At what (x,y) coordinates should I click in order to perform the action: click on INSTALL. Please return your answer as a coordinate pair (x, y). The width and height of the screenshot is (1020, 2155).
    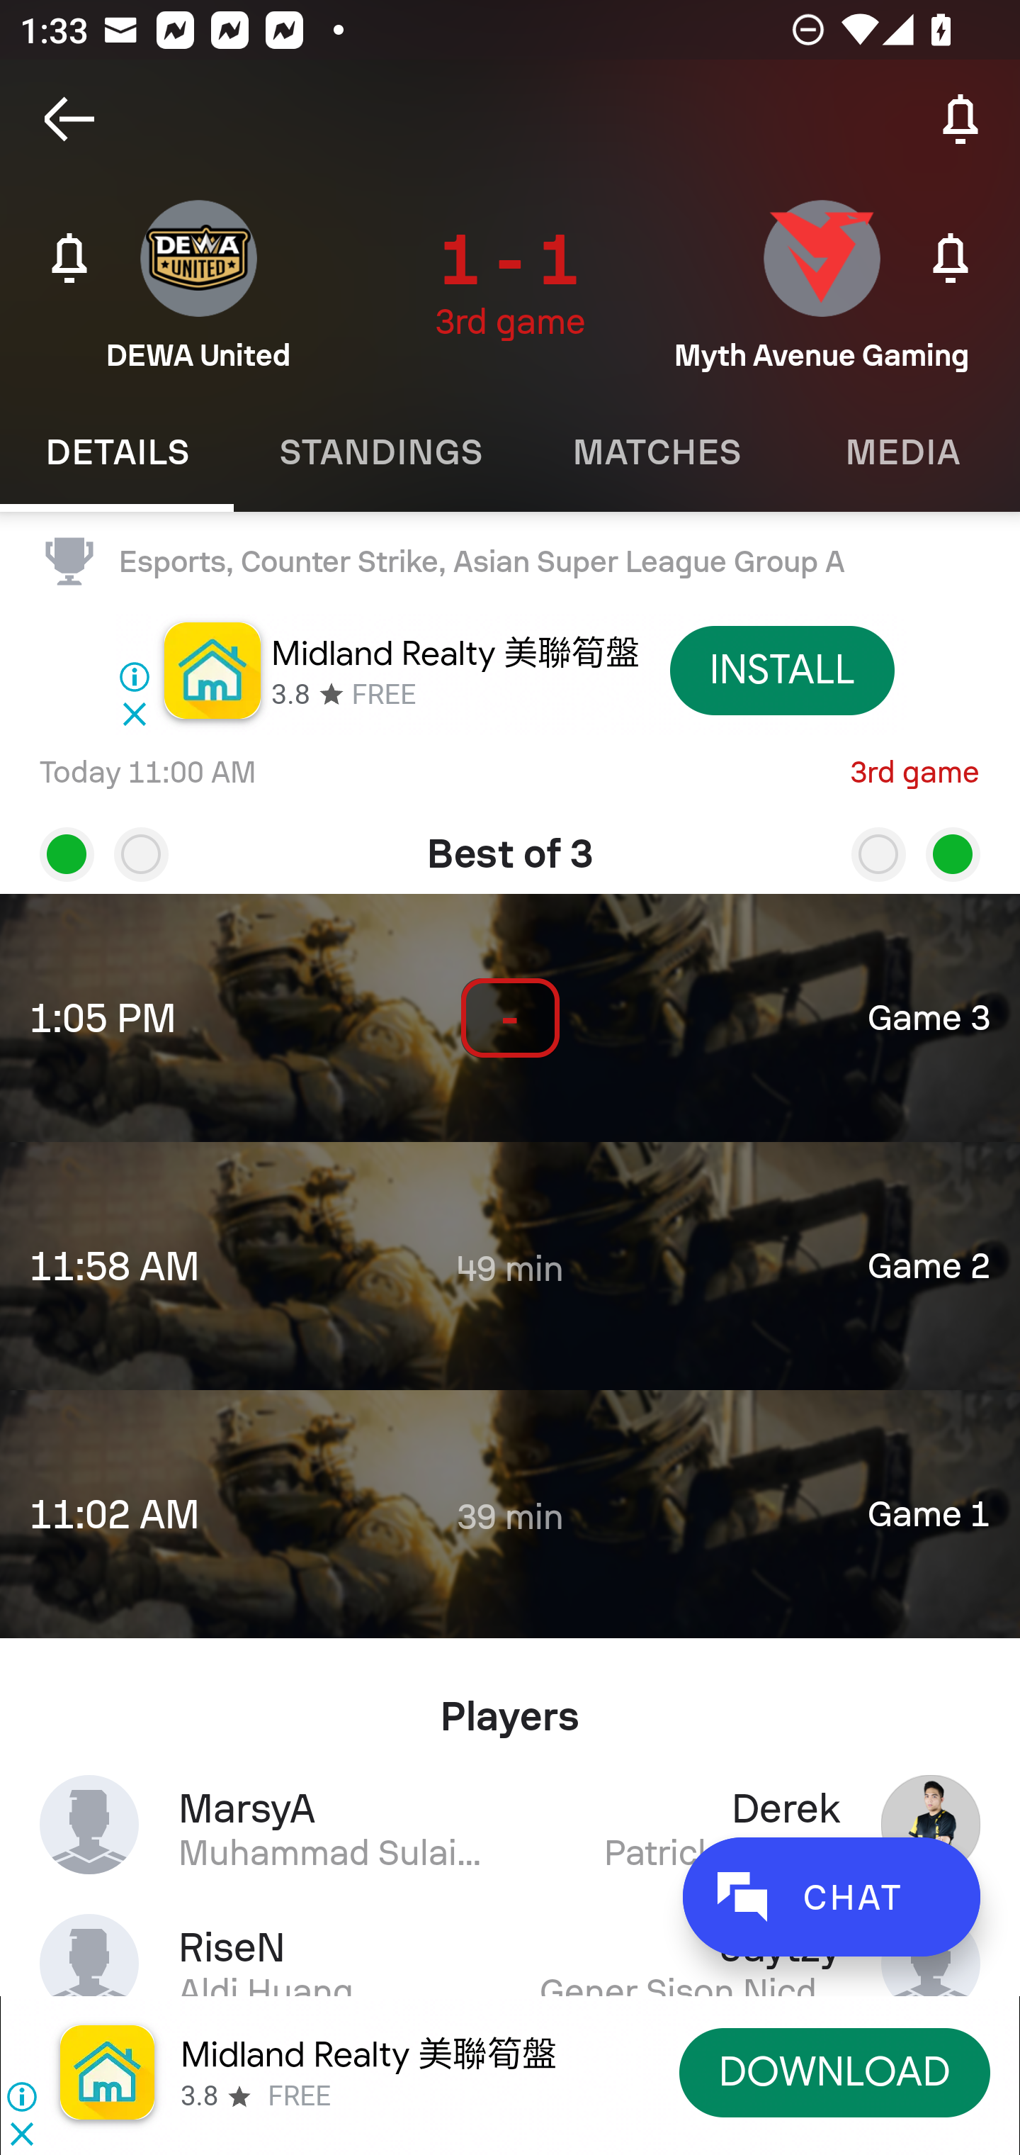
    Looking at the image, I should click on (782, 670).